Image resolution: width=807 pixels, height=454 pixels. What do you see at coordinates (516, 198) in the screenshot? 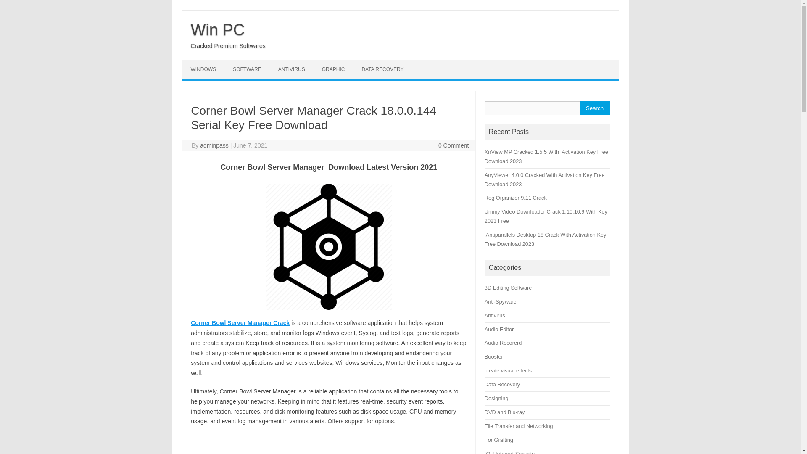
I see `Reg Organizer 9.11 Crack` at bounding box center [516, 198].